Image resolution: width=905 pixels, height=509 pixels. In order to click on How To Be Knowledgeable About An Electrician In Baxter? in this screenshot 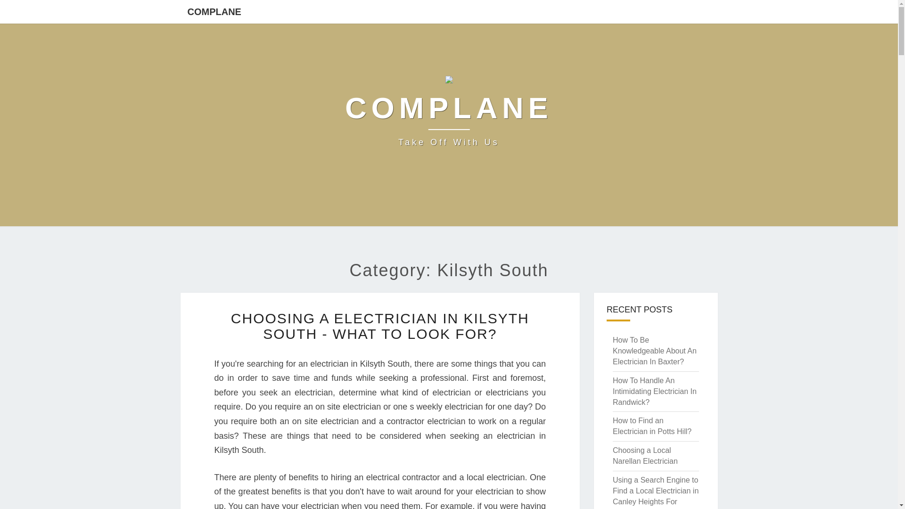, I will do `click(654, 351)`.